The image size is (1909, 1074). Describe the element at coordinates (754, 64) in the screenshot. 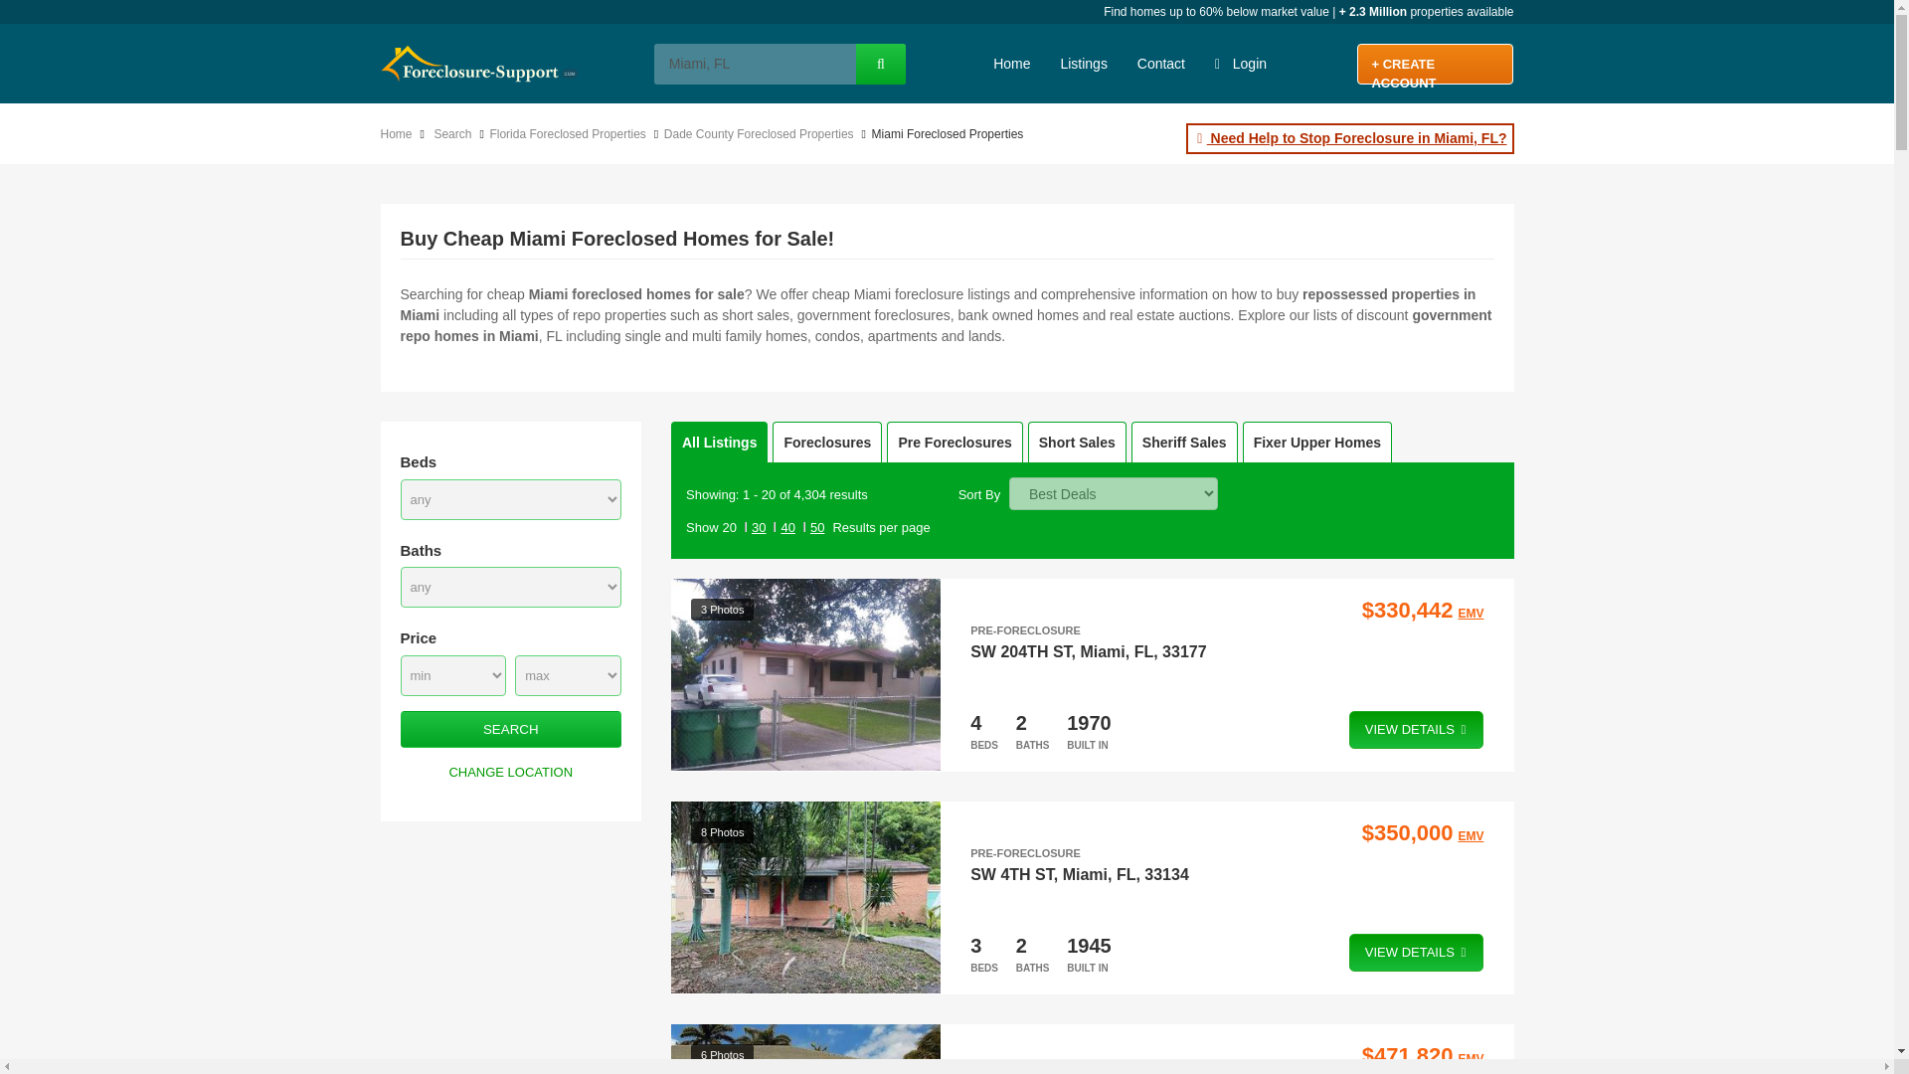

I see `Miami, FL` at that location.